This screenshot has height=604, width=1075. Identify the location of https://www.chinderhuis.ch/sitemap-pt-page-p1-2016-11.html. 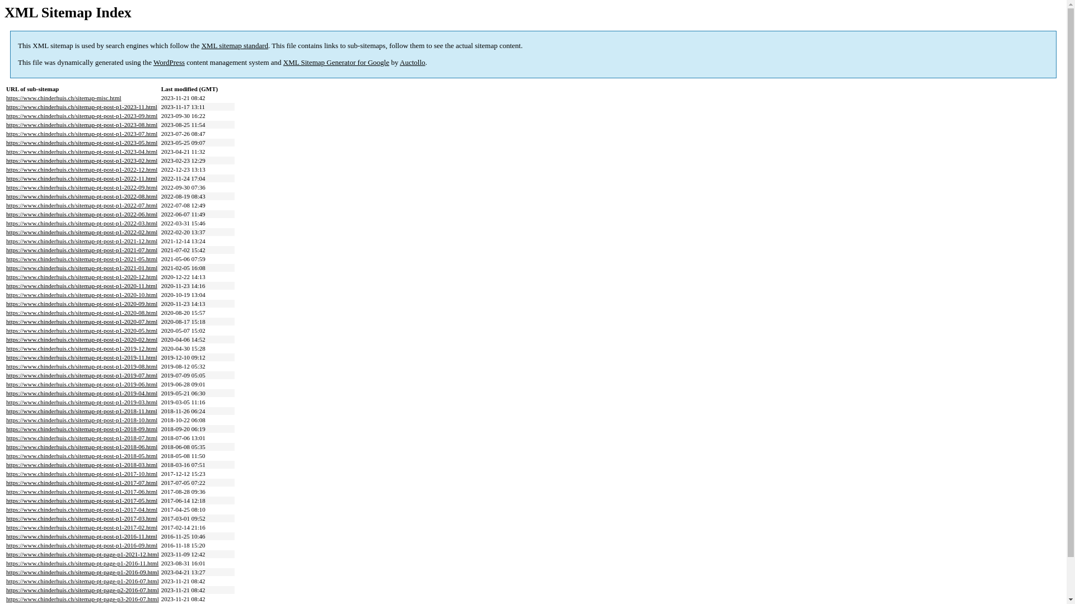
(82, 563).